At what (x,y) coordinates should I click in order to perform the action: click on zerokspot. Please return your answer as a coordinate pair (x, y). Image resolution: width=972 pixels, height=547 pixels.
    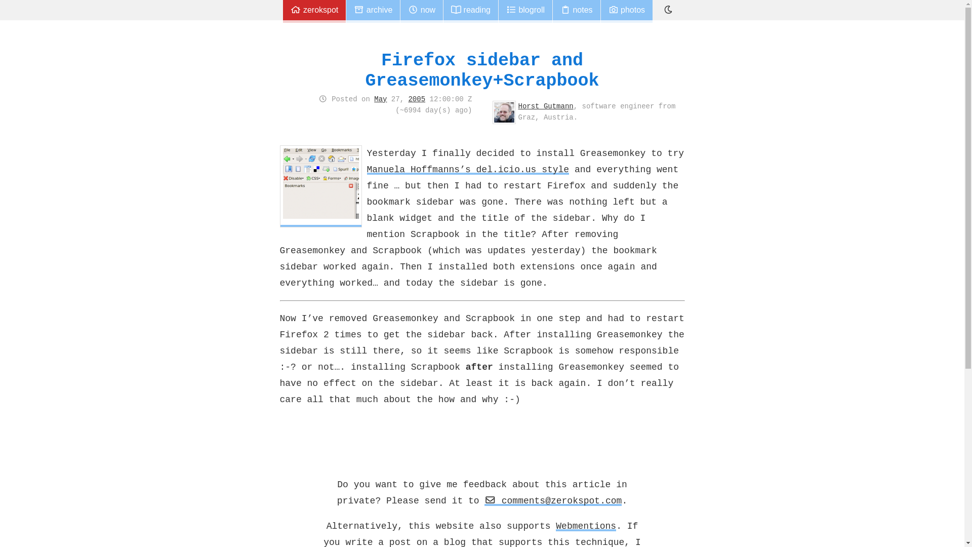
    Looking at the image, I should click on (314, 11).